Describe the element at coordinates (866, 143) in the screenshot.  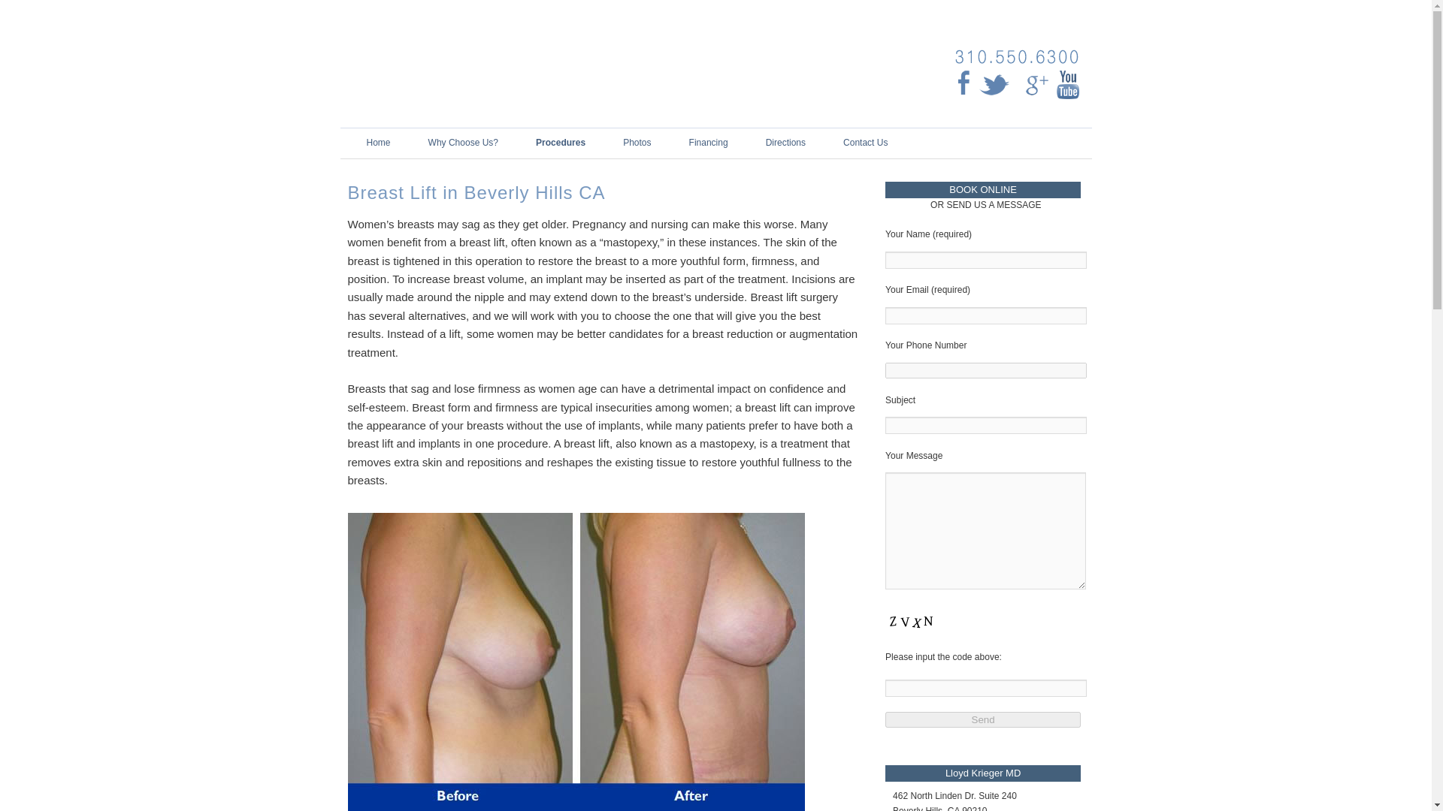
I see `Contact Us` at that location.